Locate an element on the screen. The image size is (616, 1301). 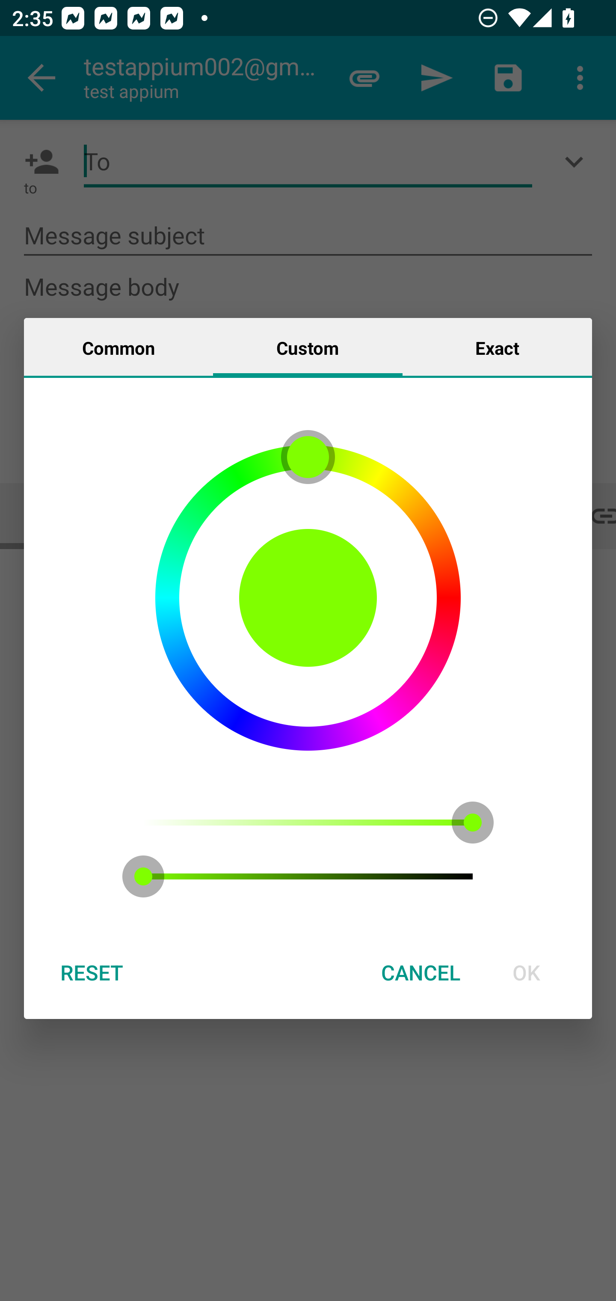
CANCEL is located at coordinates (421, 972).